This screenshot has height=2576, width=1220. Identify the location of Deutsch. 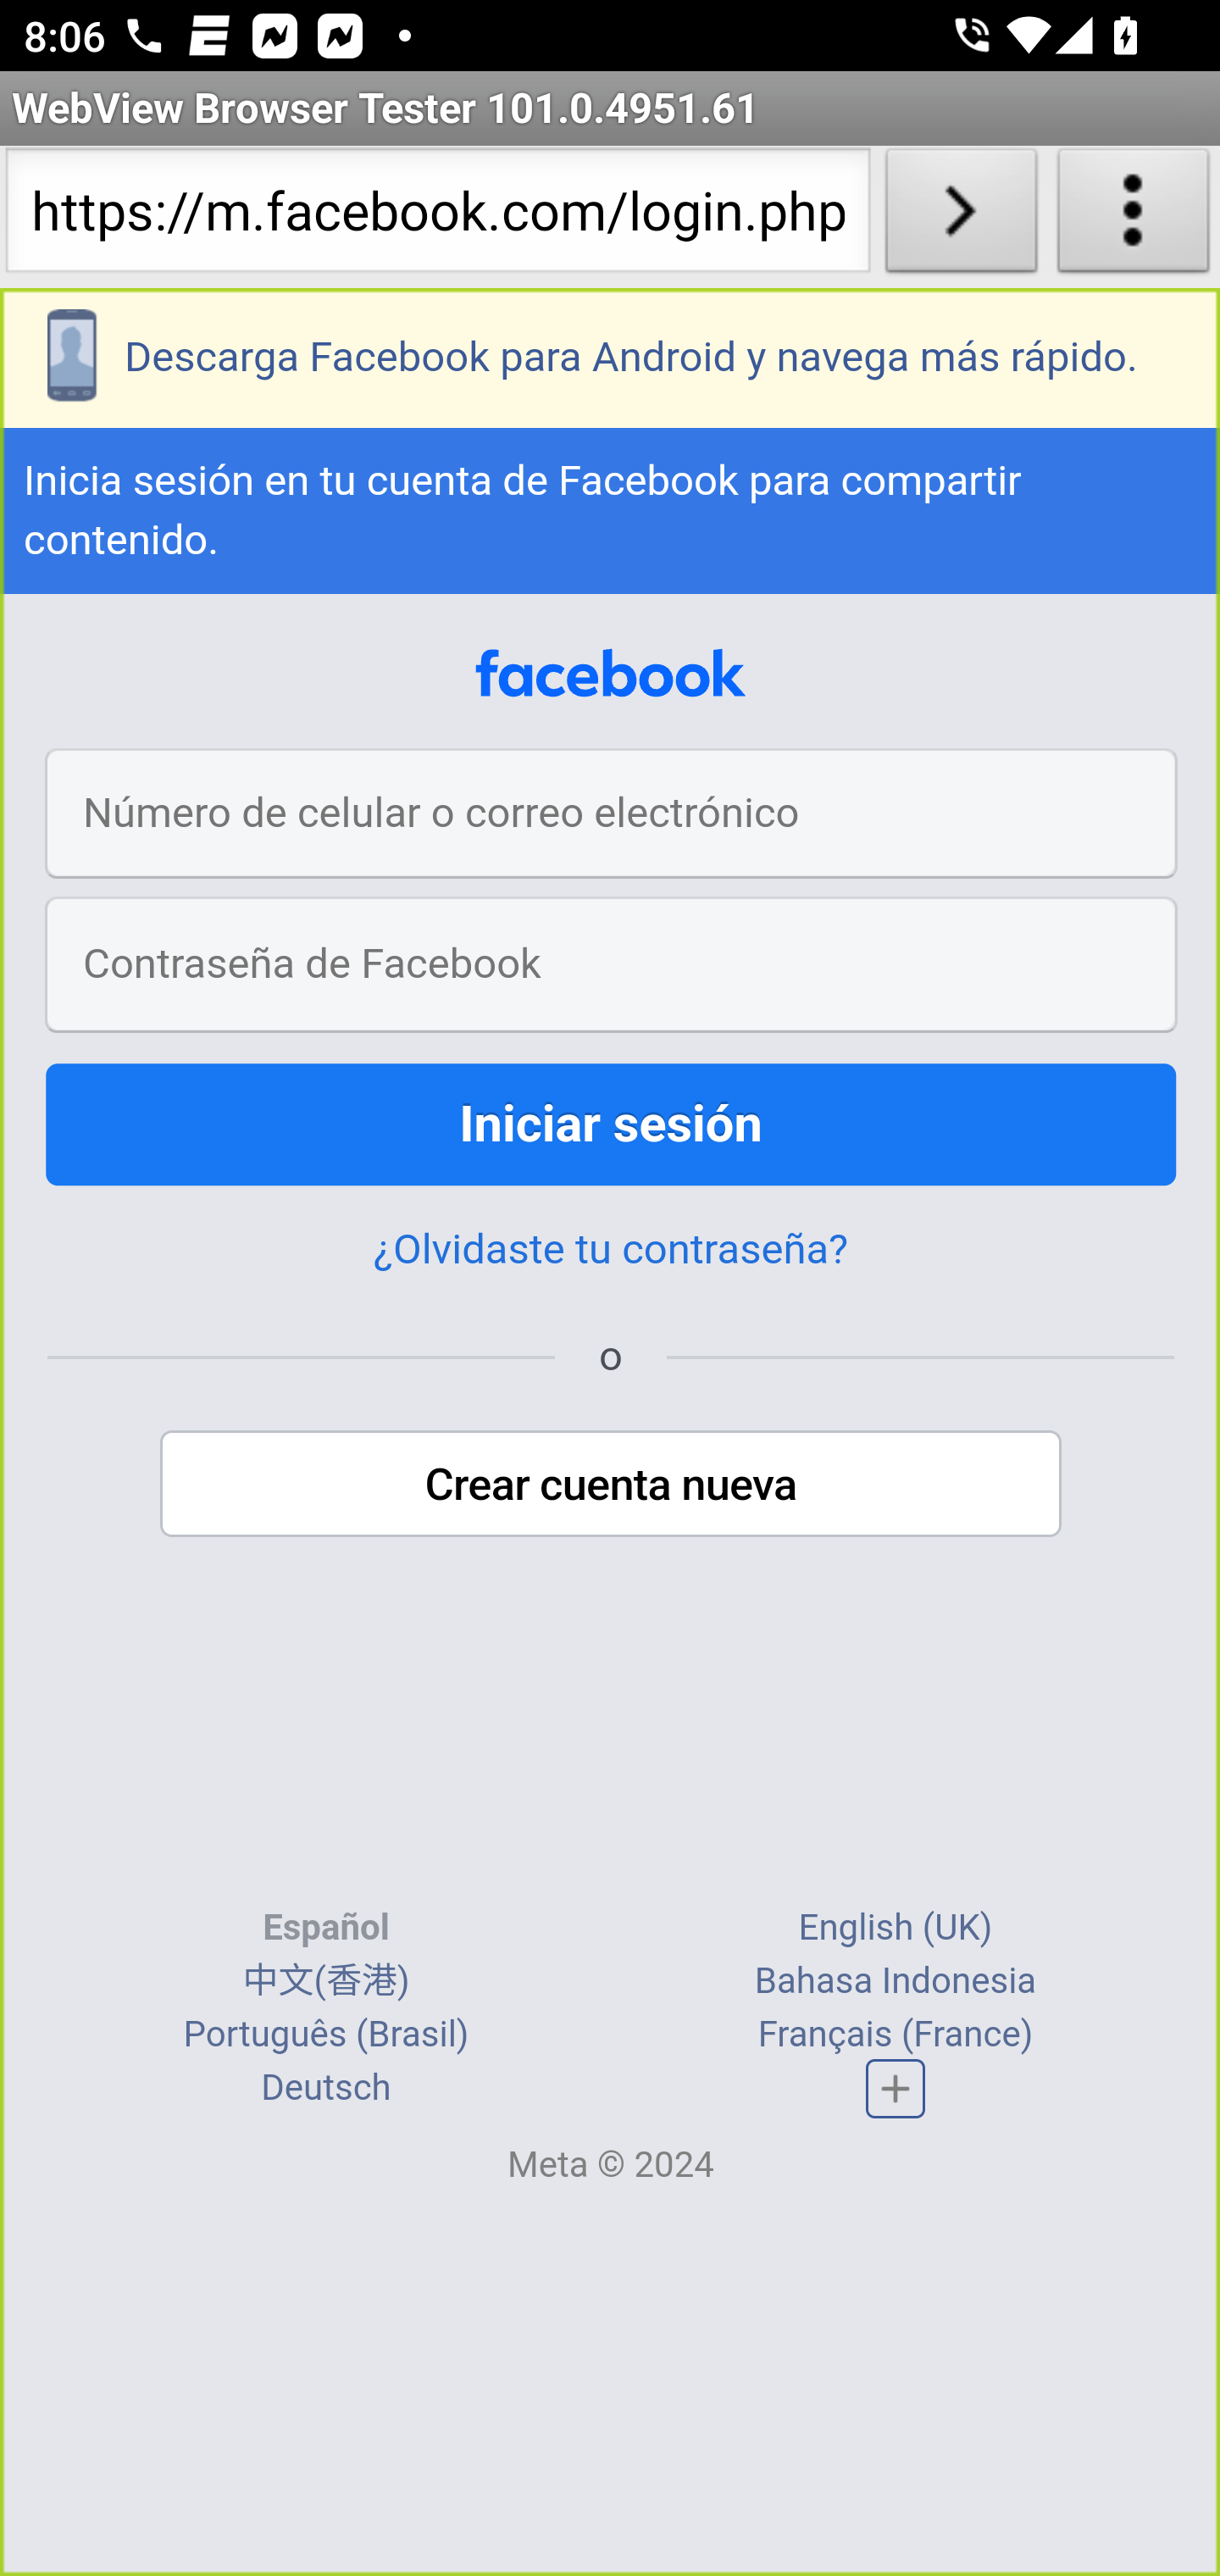
(326, 2090).